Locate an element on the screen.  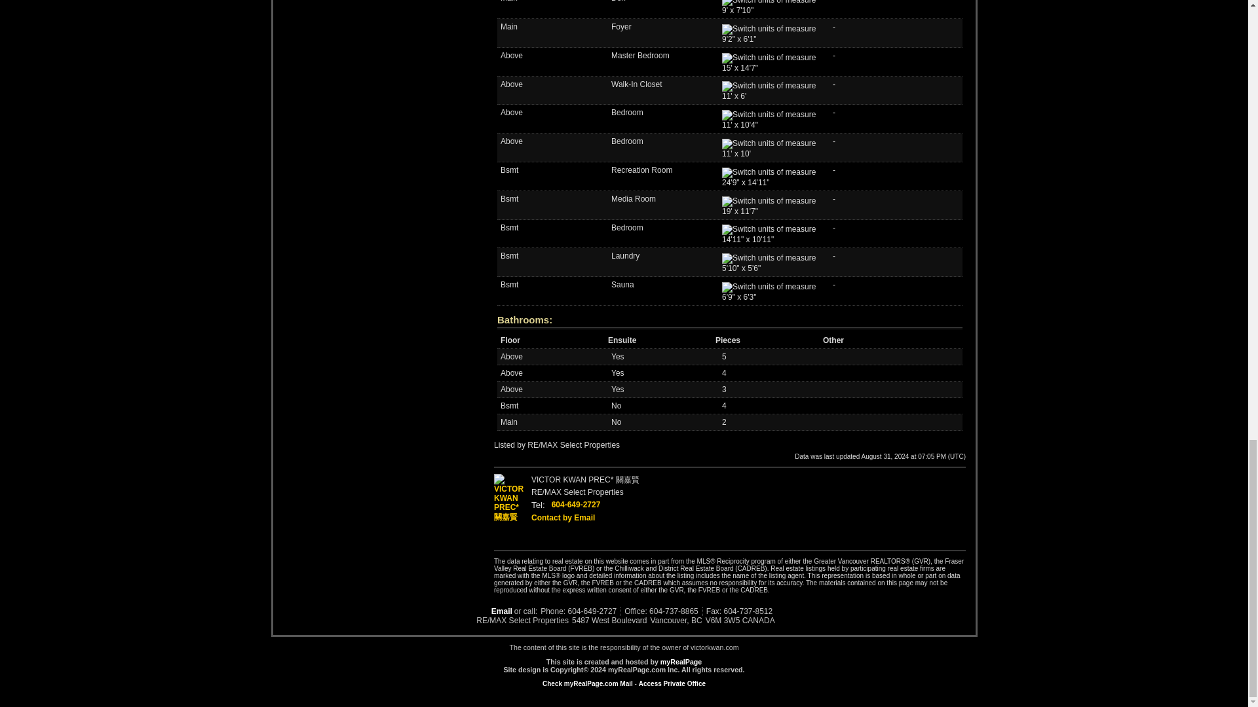
Access Private Office is located at coordinates (672, 683).